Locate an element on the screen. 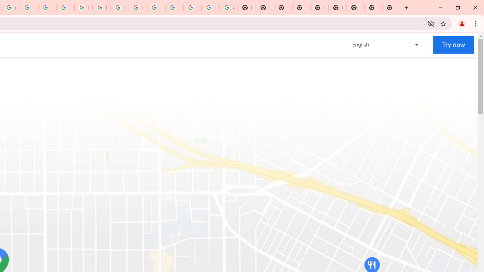  Change language or region is located at coordinates (386, 45).